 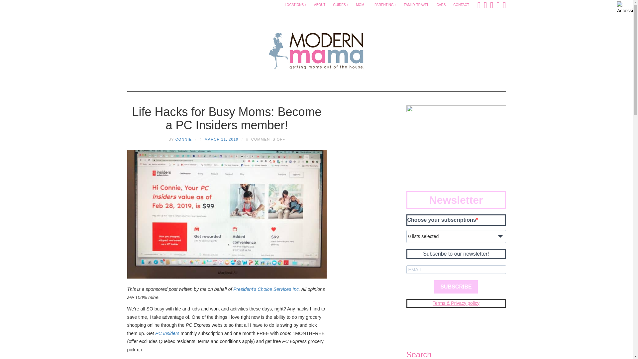 What do you see at coordinates (441, 5) in the screenshot?
I see `CARS` at bounding box center [441, 5].